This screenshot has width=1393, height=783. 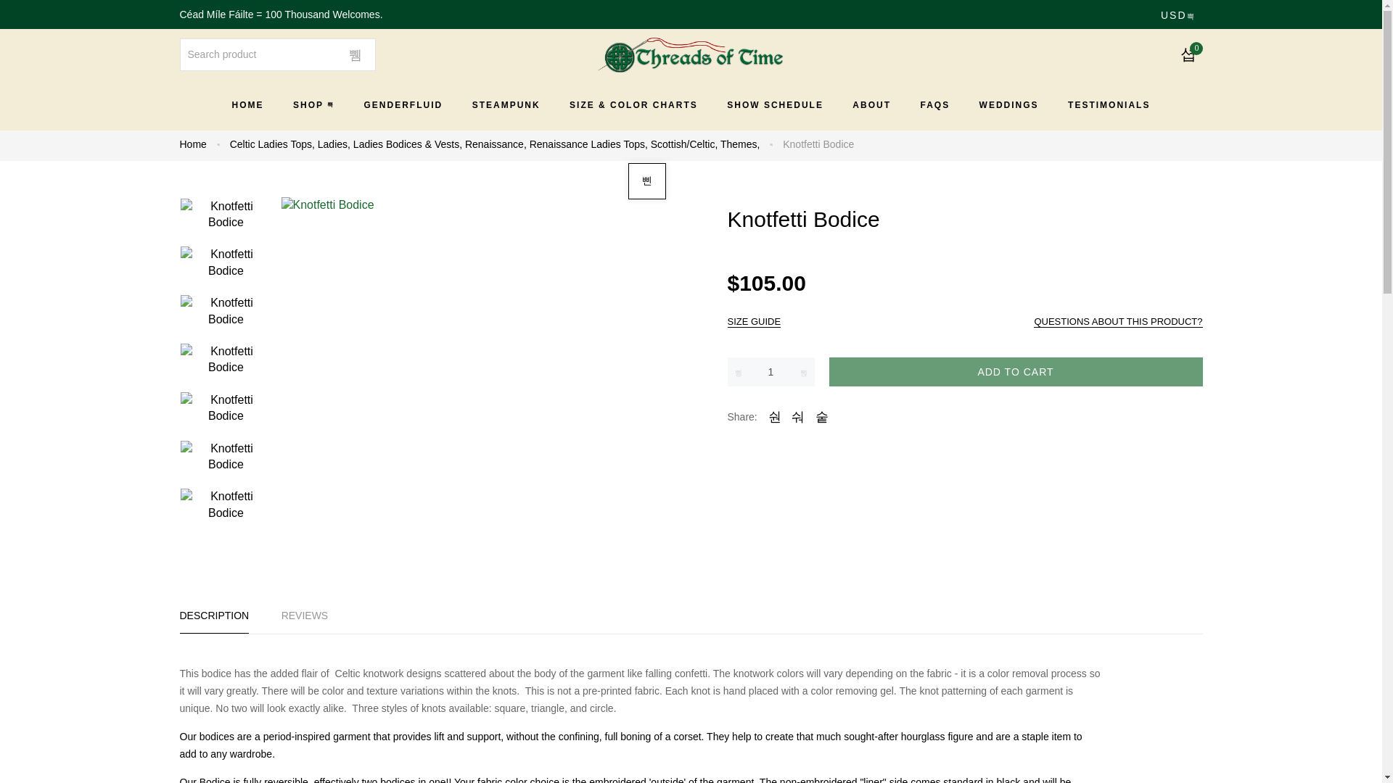 I want to click on Back to the frontpage, so click(x=193, y=144).